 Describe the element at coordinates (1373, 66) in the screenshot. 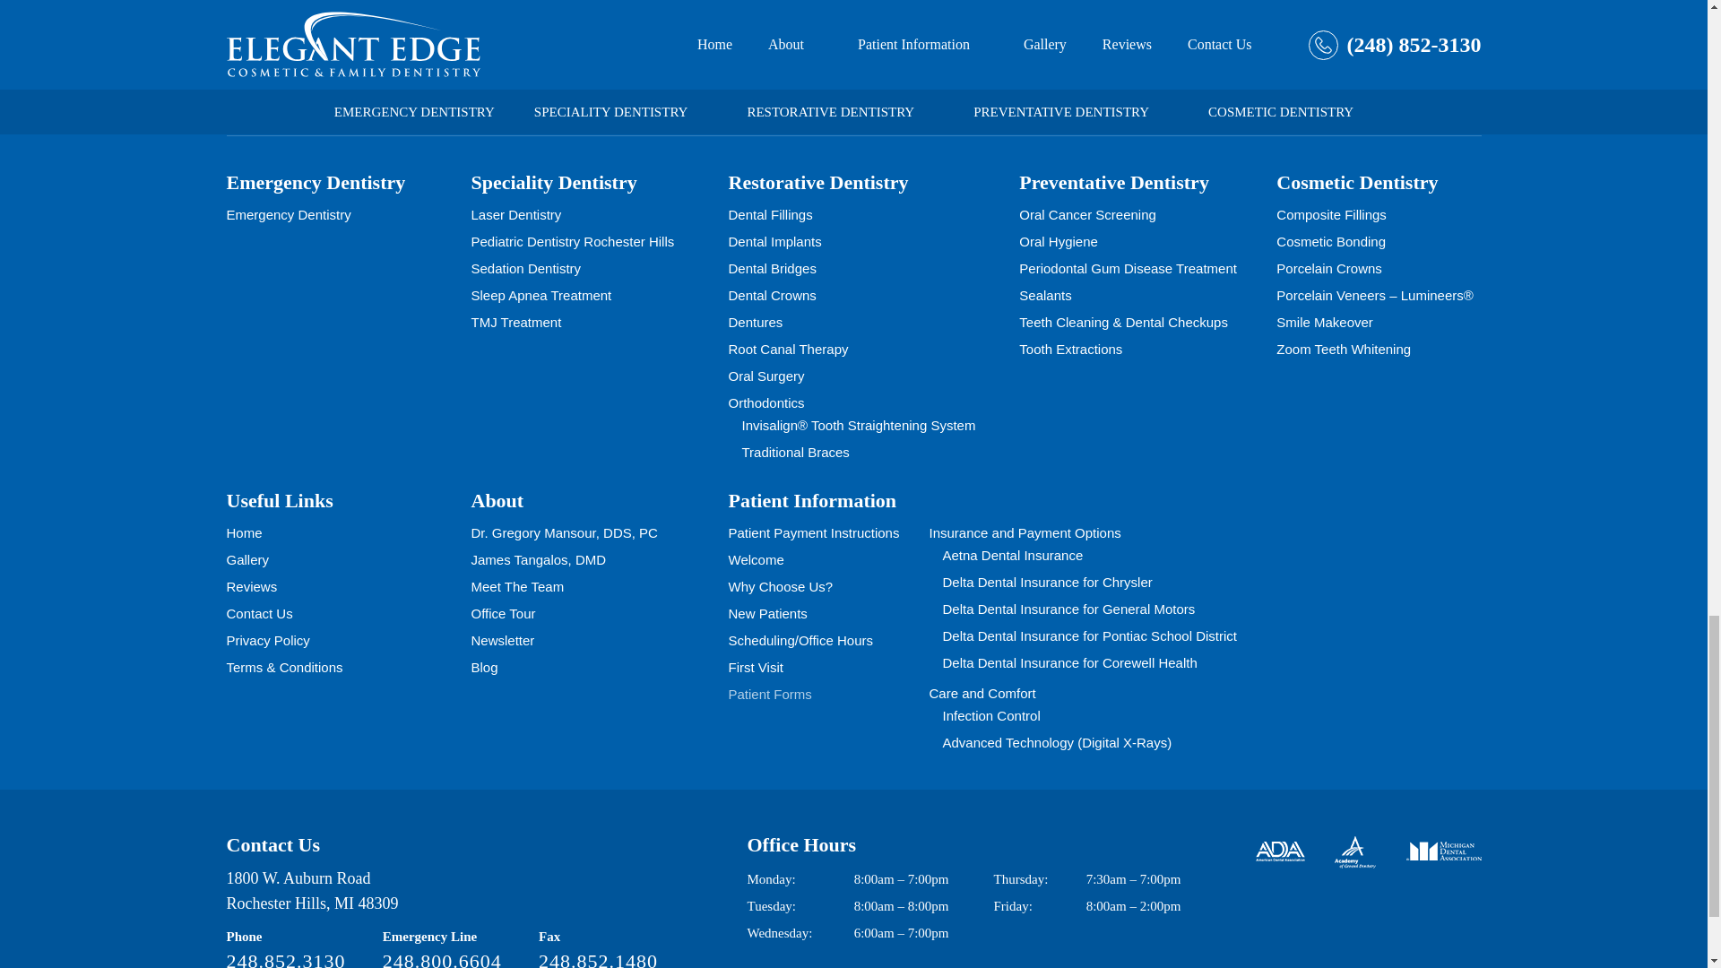

I see `Follow on LinkedIn` at that location.